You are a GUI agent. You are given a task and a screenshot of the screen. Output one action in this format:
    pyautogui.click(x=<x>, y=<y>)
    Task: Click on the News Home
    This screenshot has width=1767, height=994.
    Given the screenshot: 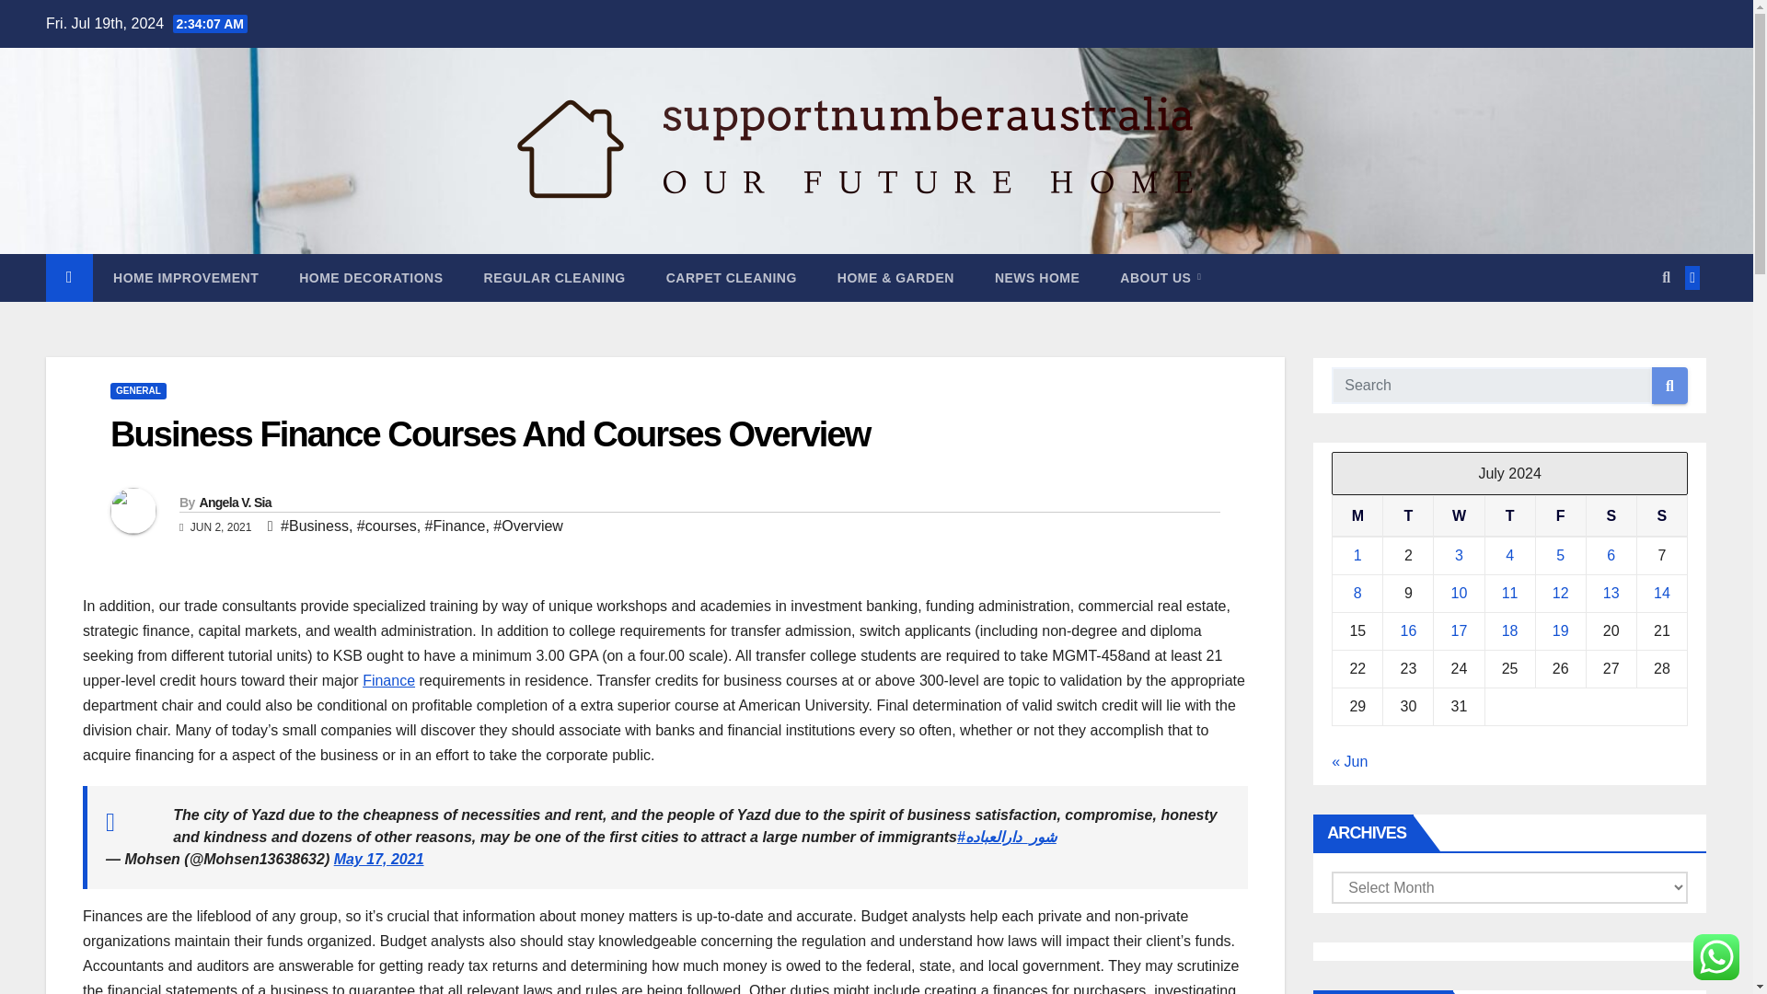 What is the action you would take?
    pyautogui.click(x=1036, y=278)
    